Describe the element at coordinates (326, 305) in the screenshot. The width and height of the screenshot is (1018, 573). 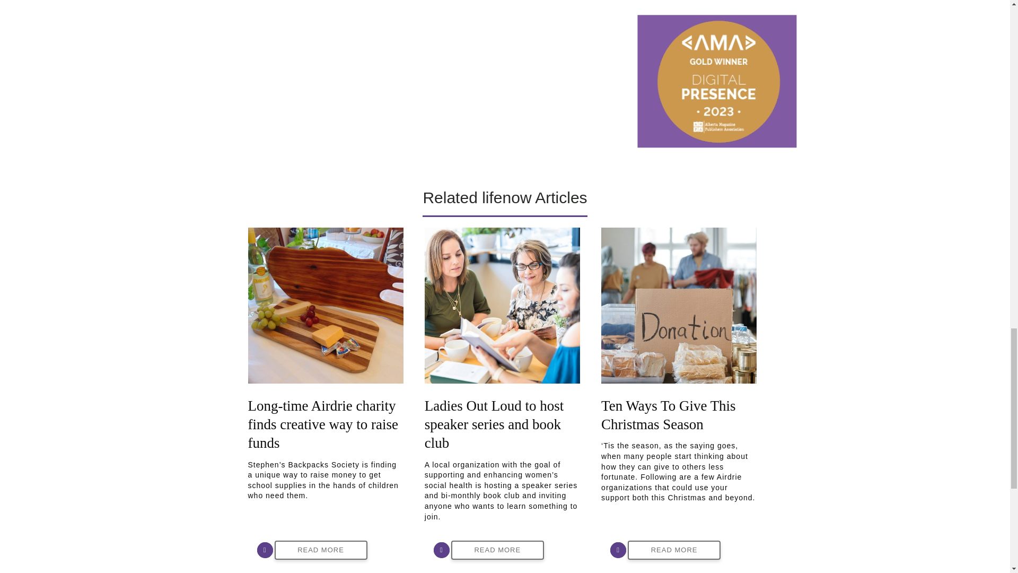
I see `Long-time Airdrie charity finds creative way to raise funds` at that location.